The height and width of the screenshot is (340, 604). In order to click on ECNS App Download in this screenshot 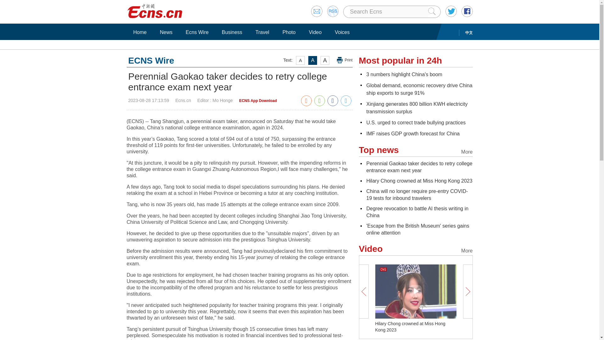, I will do `click(258, 101)`.